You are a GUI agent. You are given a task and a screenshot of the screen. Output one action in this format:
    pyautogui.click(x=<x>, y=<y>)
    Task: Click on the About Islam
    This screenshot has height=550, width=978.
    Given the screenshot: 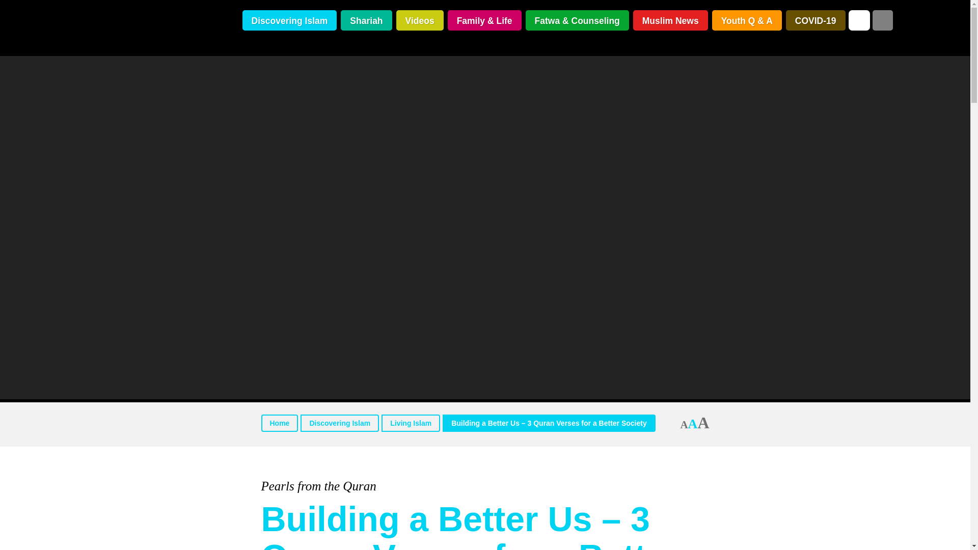 What is the action you would take?
    pyautogui.click(x=140, y=28)
    